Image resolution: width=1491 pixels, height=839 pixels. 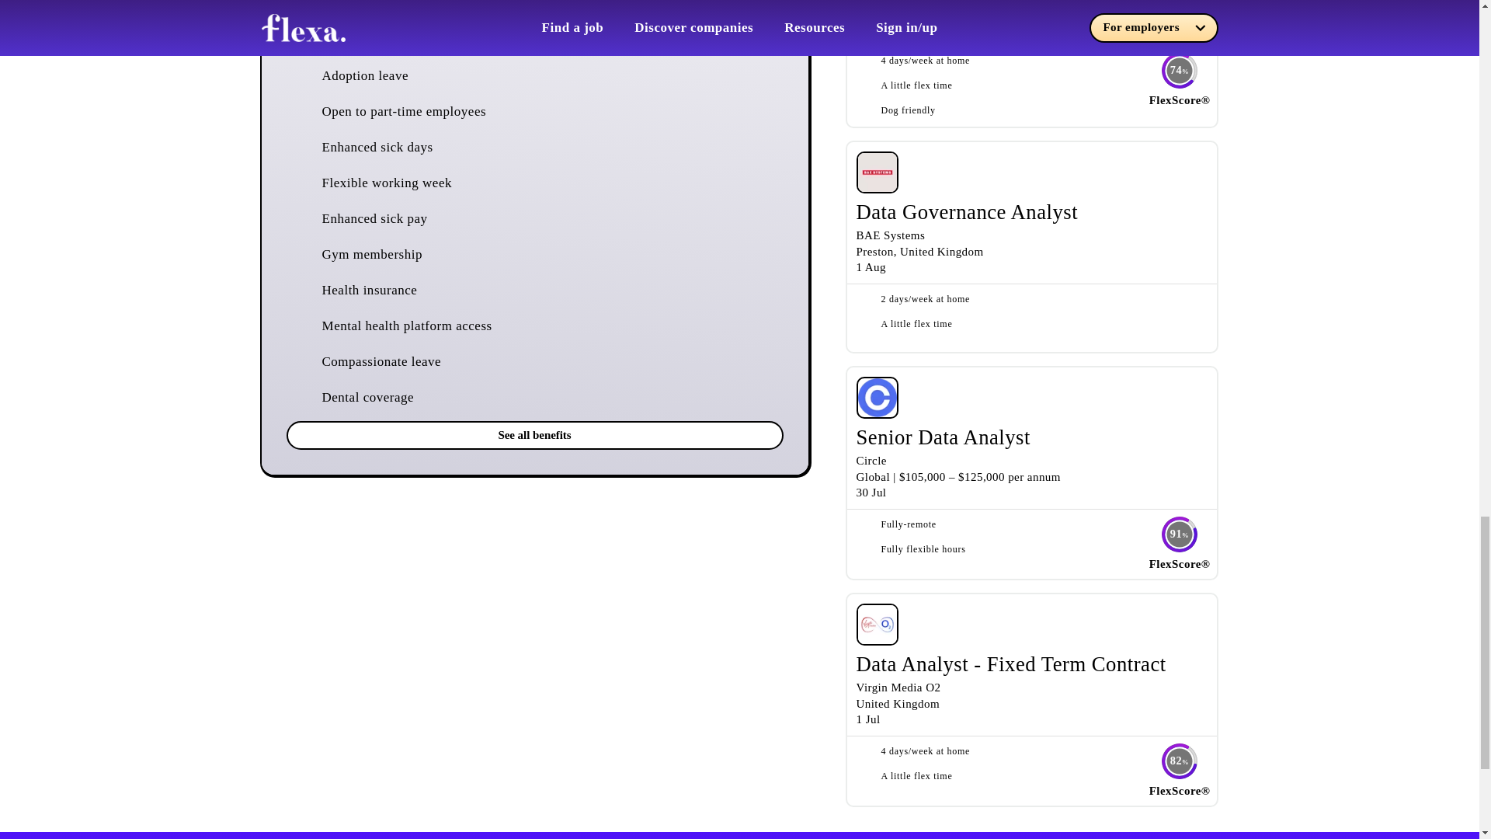 What do you see at coordinates (943, 437) in the screenshot?
I see `Senior Data Analyst` at bounding box center [943, 437].